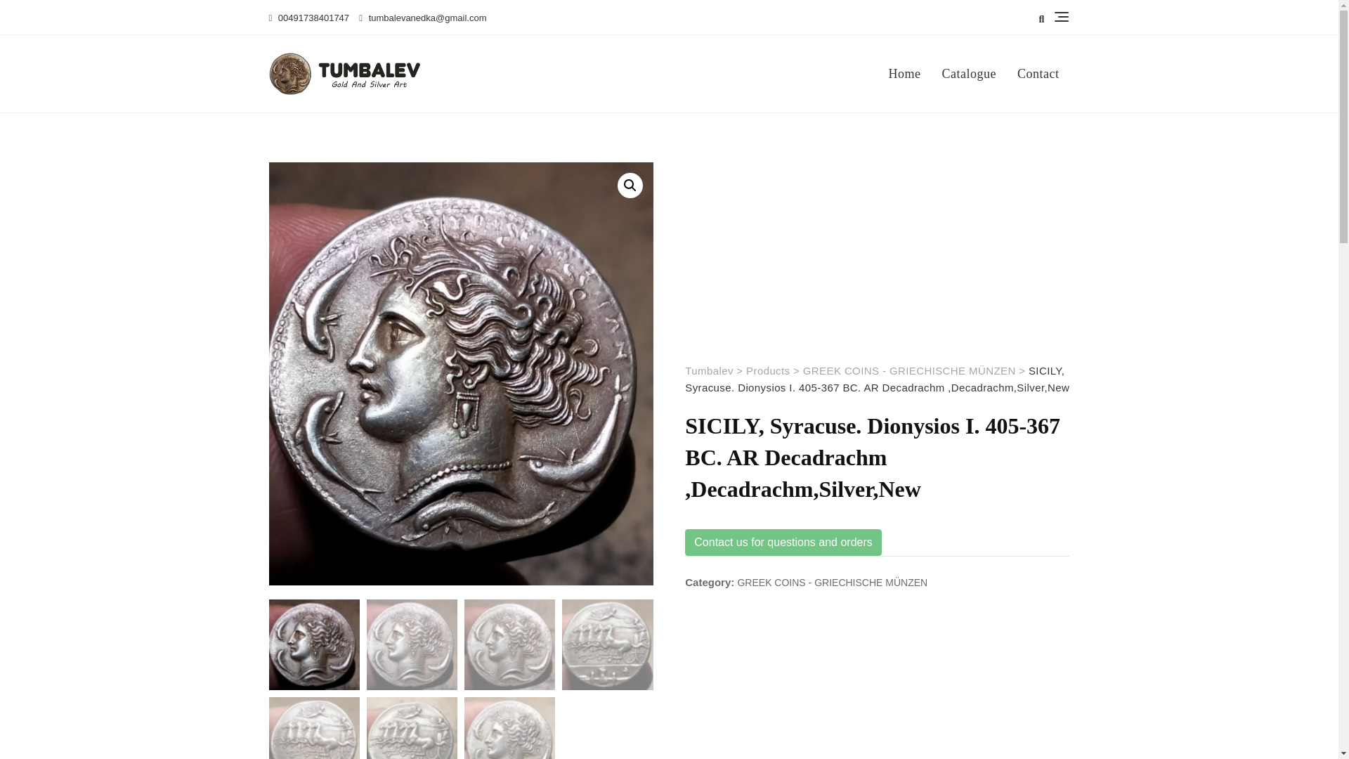 The image size is (1349, 759). Describe the element at coordinates (710, 370) in the screenshot. I see `Tumbalev` at that location.